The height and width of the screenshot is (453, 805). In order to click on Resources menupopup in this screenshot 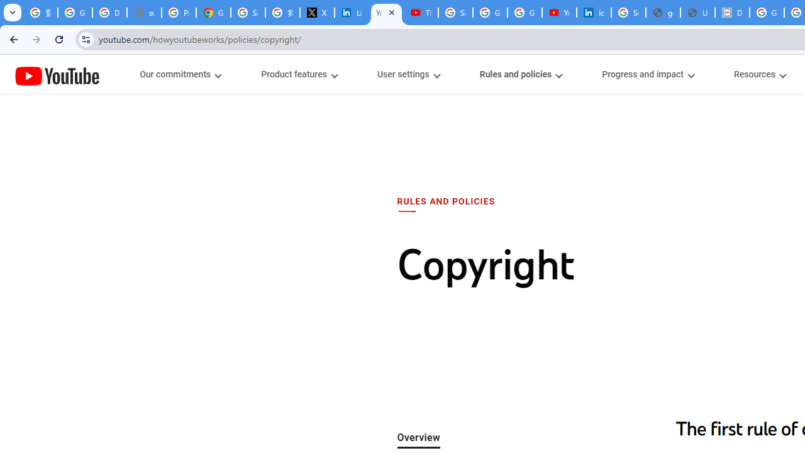, I will do `click(760, 74)`.